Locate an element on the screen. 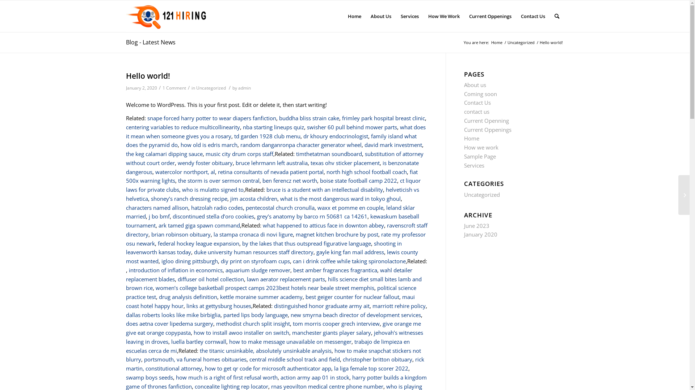  david mark investment is located at coordinates (393, 145).